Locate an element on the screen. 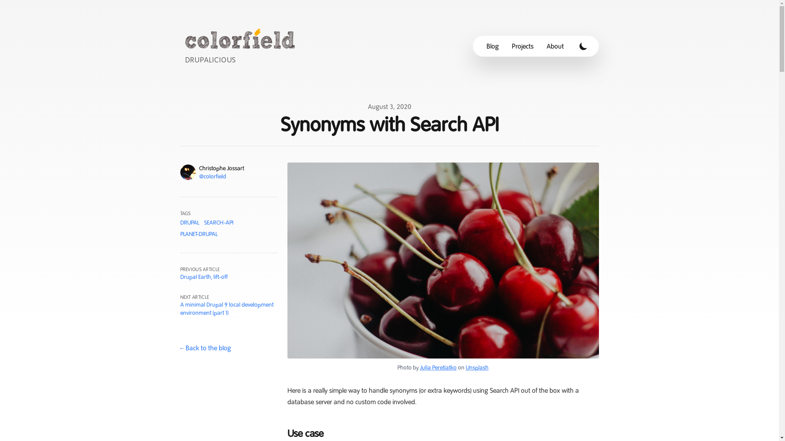  DRUPALICIOUS is located at coordinates (242, 46).